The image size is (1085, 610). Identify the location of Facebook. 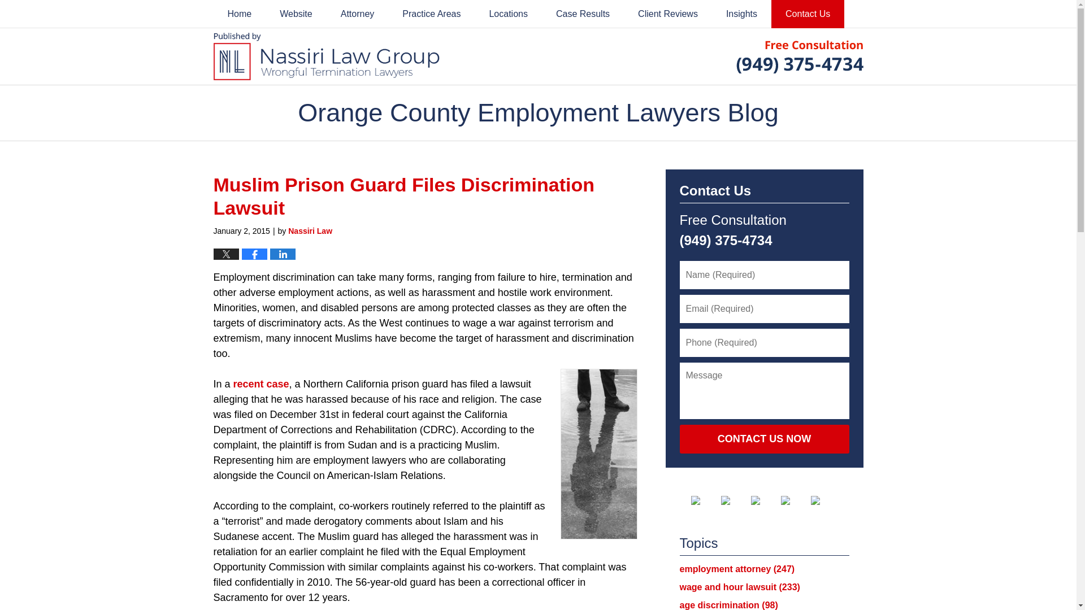
(704, 500).